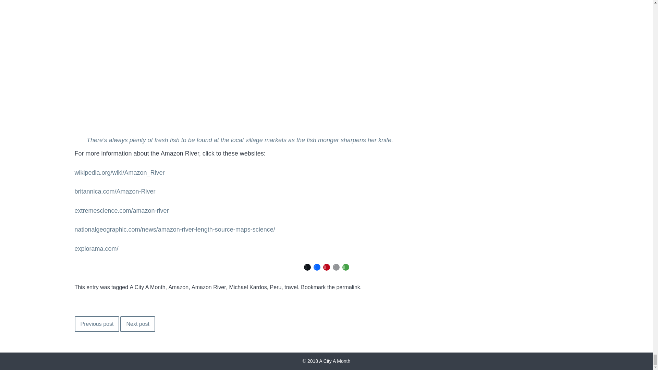 This screenshot has height=370, width=658. What do you see at coordinates (326, 267) in the screenshot?
I see `Pinterest` at bounding box center [326, 267].